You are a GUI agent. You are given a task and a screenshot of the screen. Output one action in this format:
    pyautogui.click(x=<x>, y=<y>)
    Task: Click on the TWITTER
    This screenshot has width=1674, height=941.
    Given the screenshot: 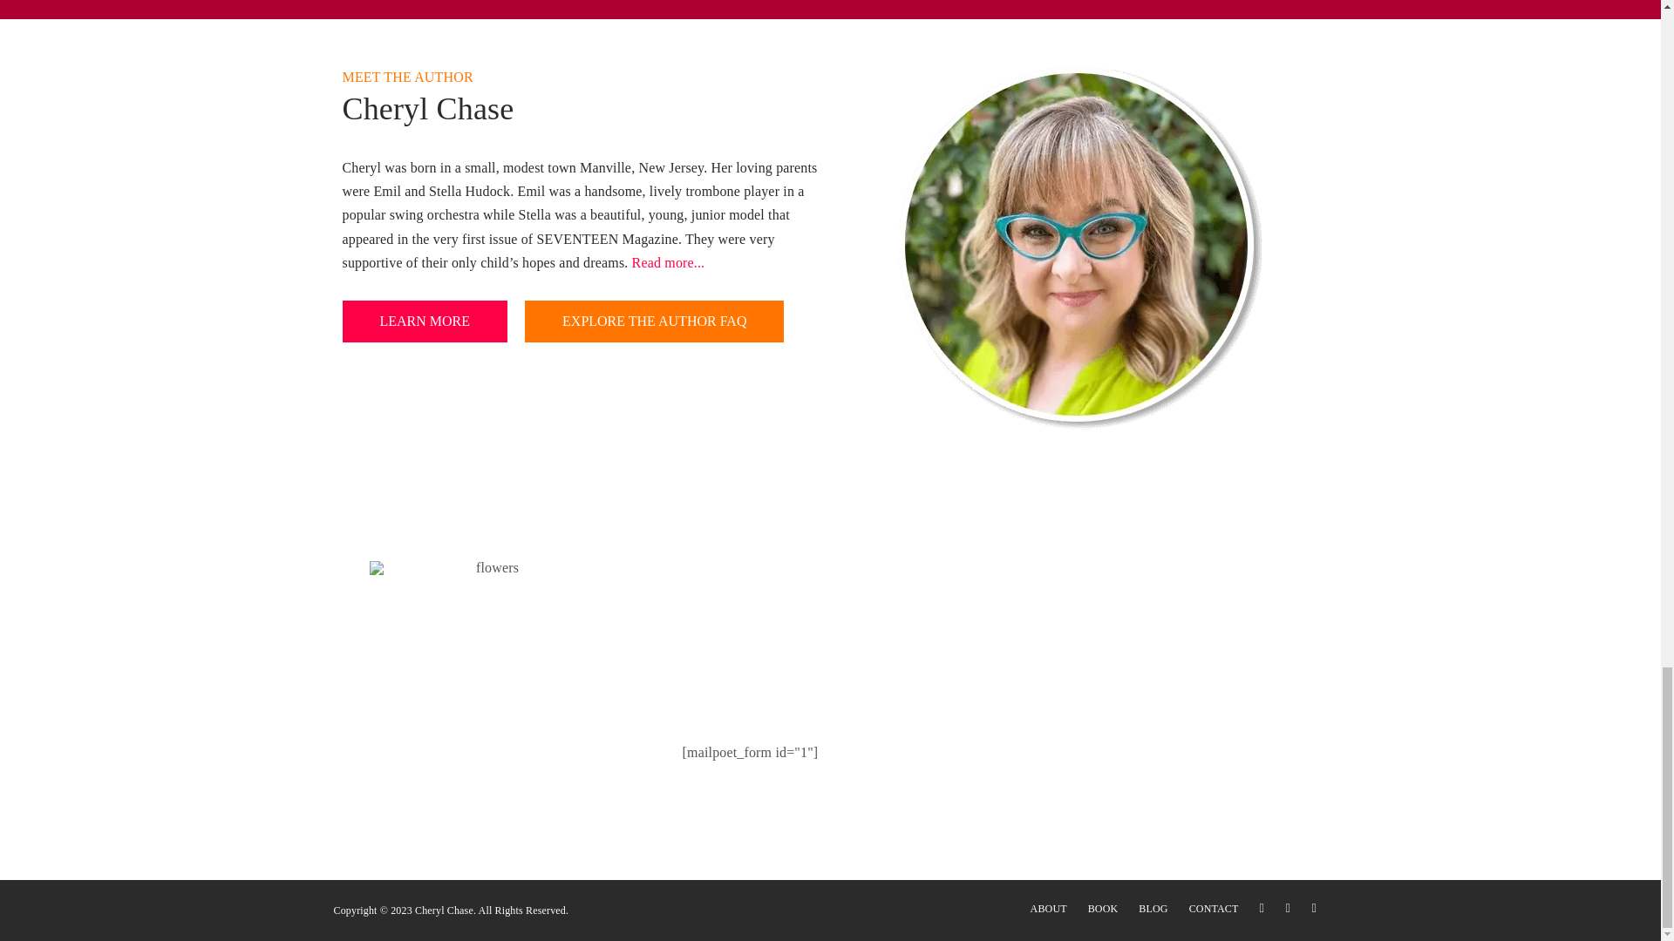 What is the action you would take?
    pyautogui.click(x=1261, y=908)
    